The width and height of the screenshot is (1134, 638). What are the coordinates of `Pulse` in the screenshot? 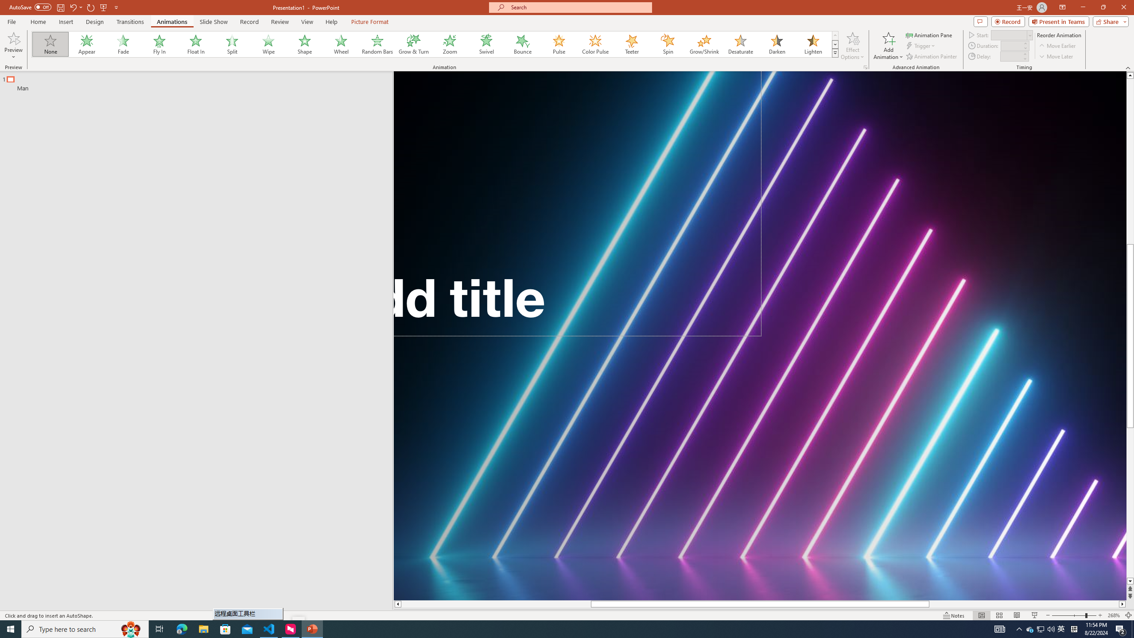 It's located at (559, 44).